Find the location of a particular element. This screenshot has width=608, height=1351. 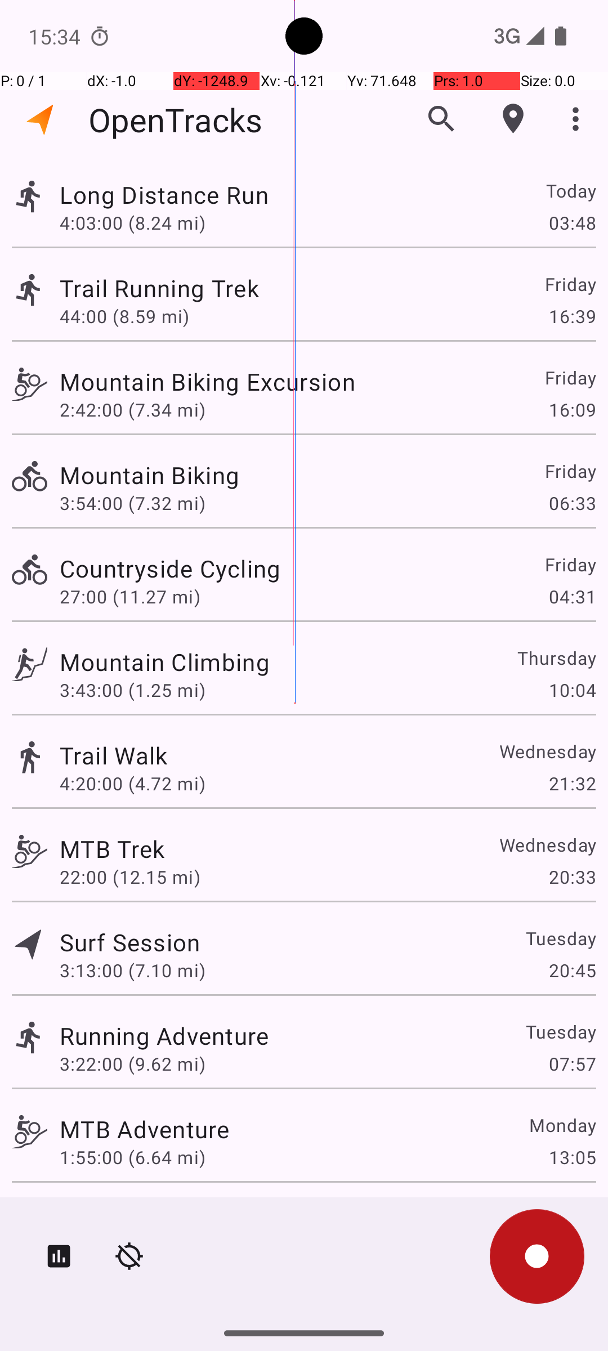

4:20:00 (4.72 mi) is located at coordinates (133, 784).